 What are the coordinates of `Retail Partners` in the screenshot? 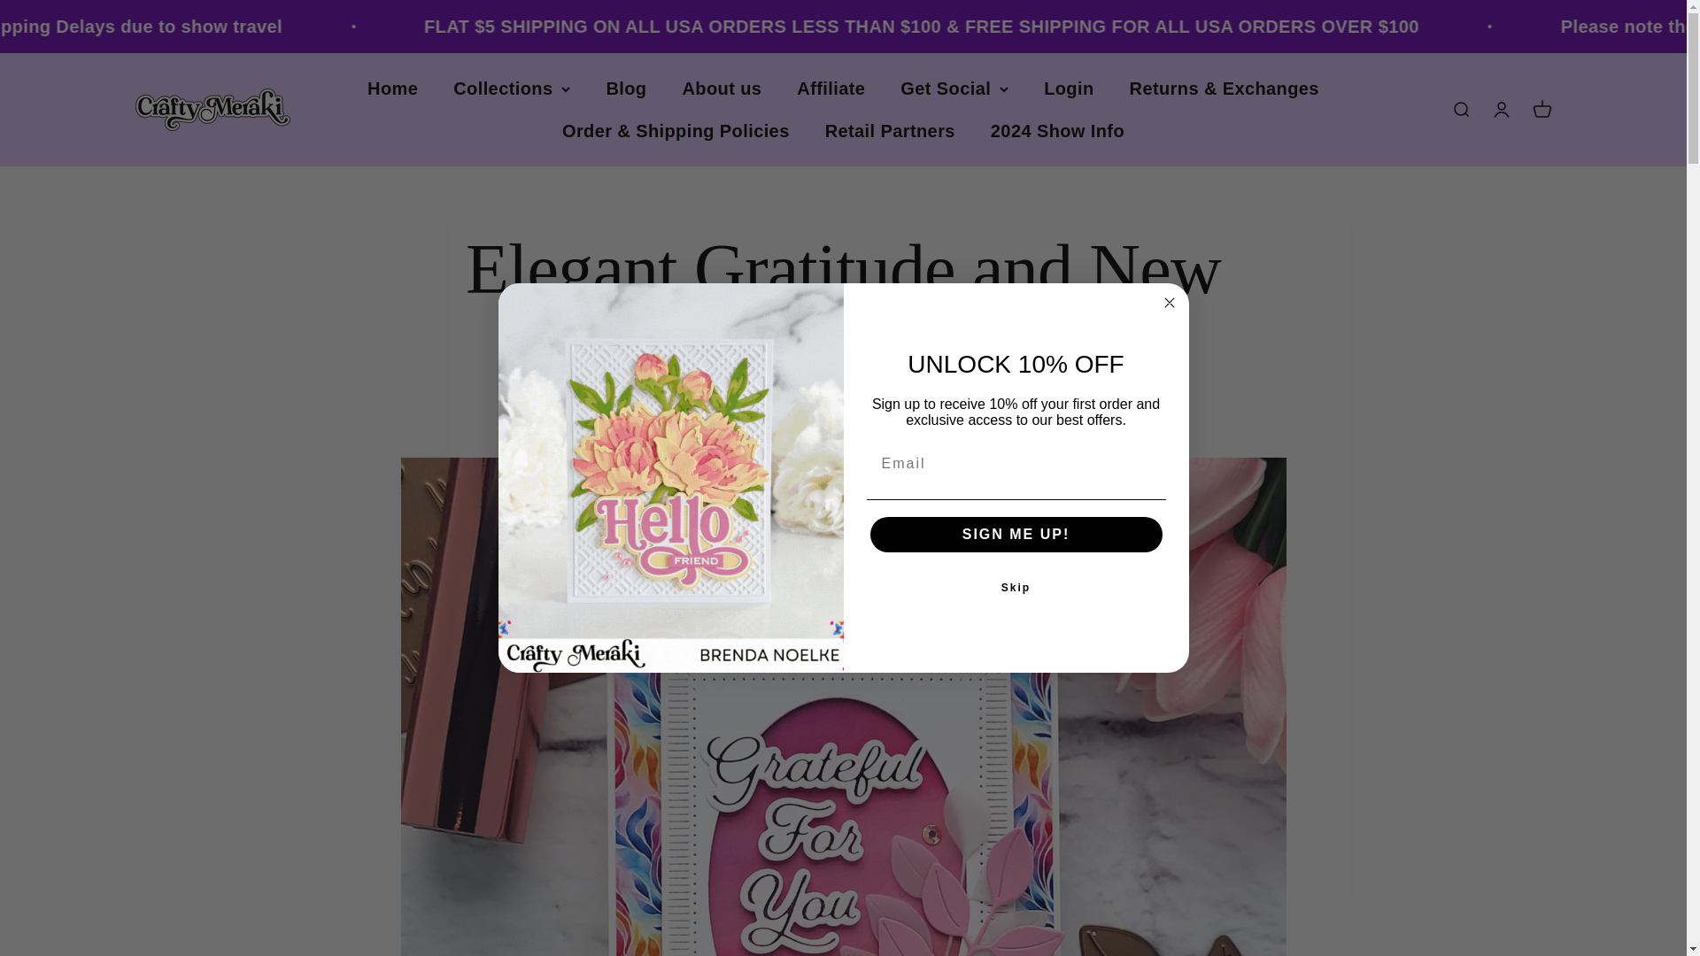 It's located at (890, 131).